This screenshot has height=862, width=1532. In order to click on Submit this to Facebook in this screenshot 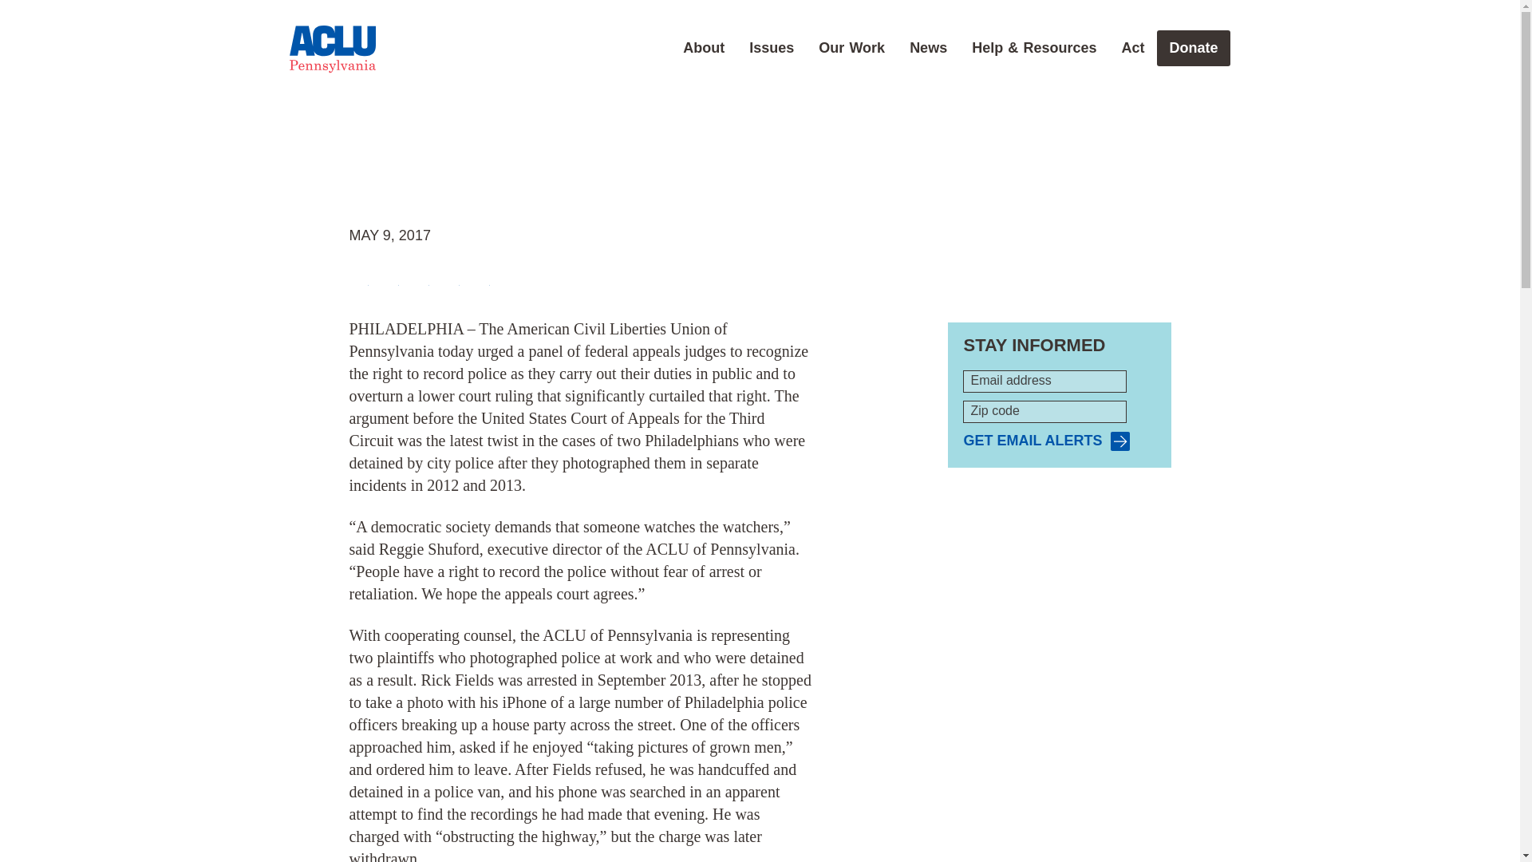, I will do `click(359, 277)`.